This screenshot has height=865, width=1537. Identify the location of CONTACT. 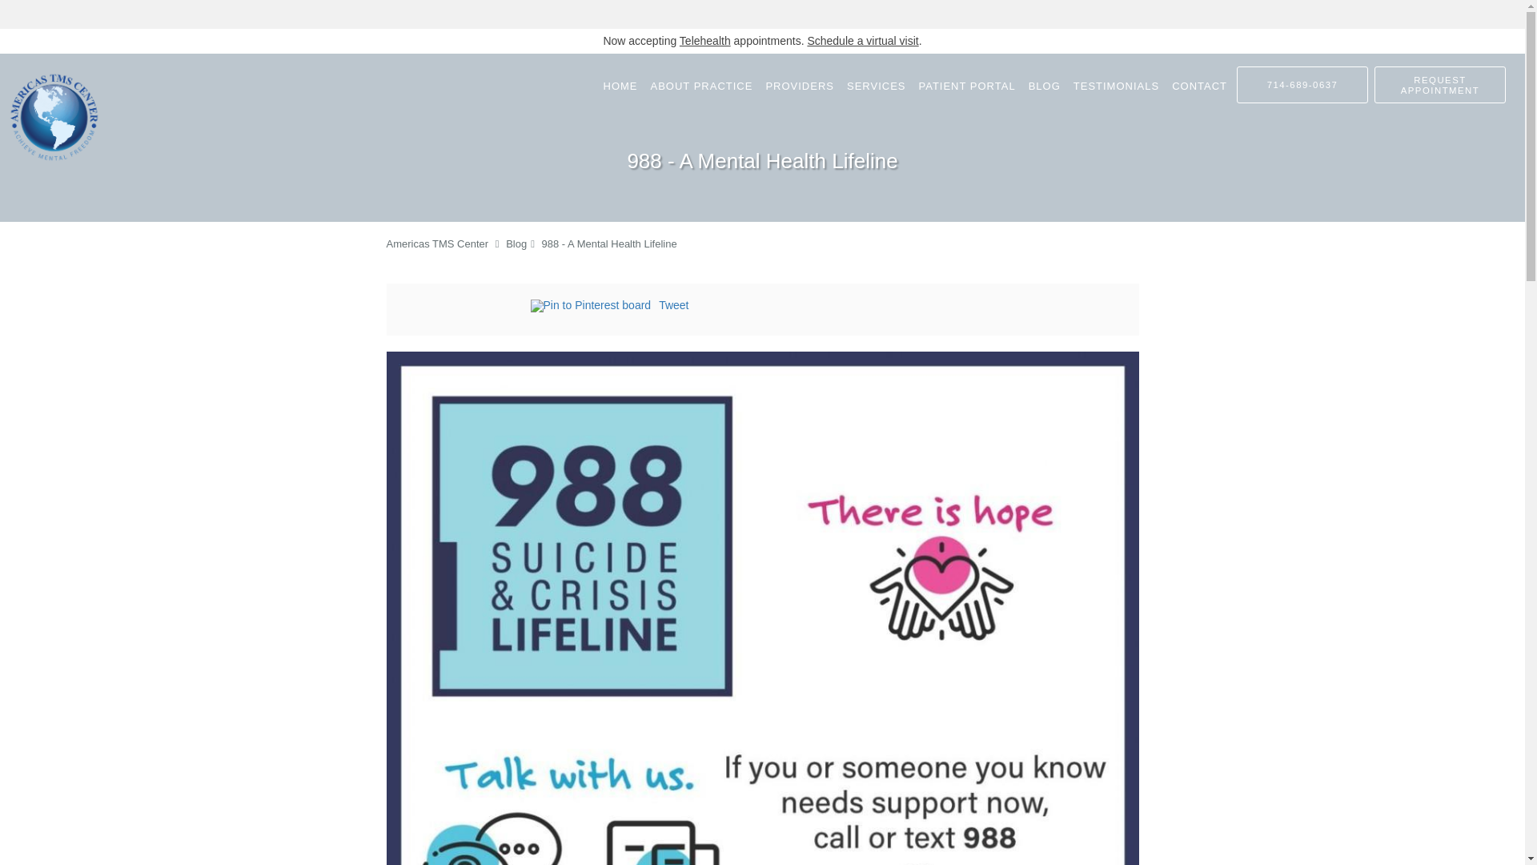
(1199, 85).